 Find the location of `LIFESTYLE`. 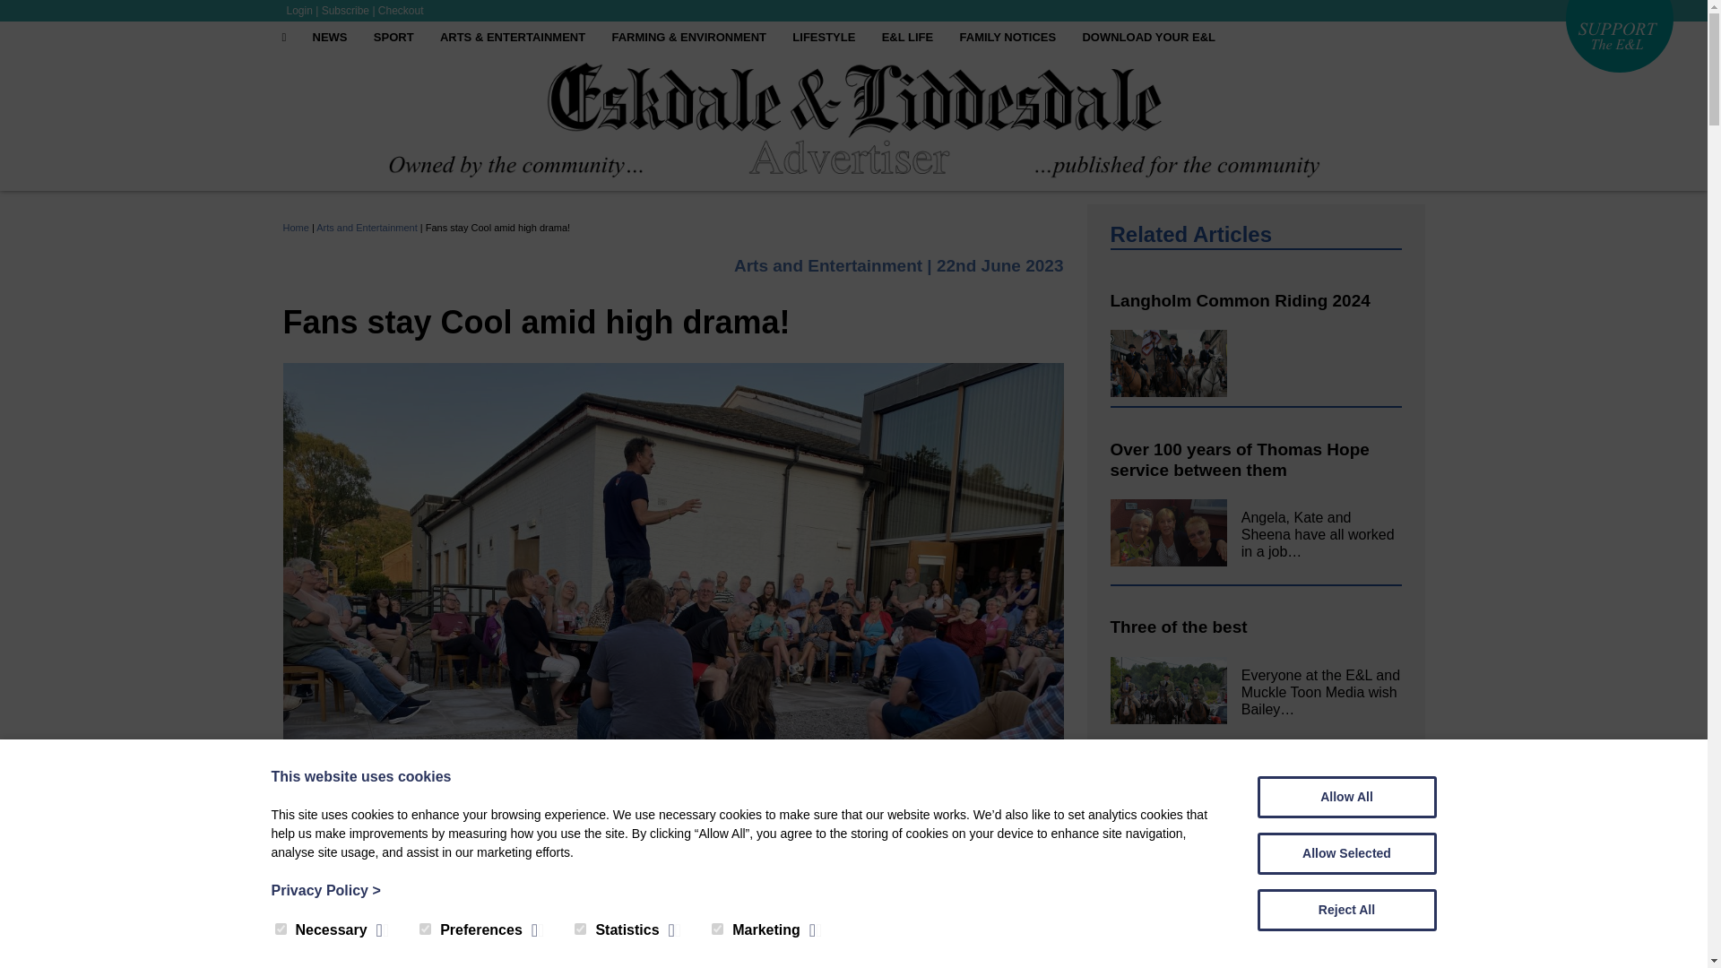

LIFESTYLE is located at coordinates (823, 38).